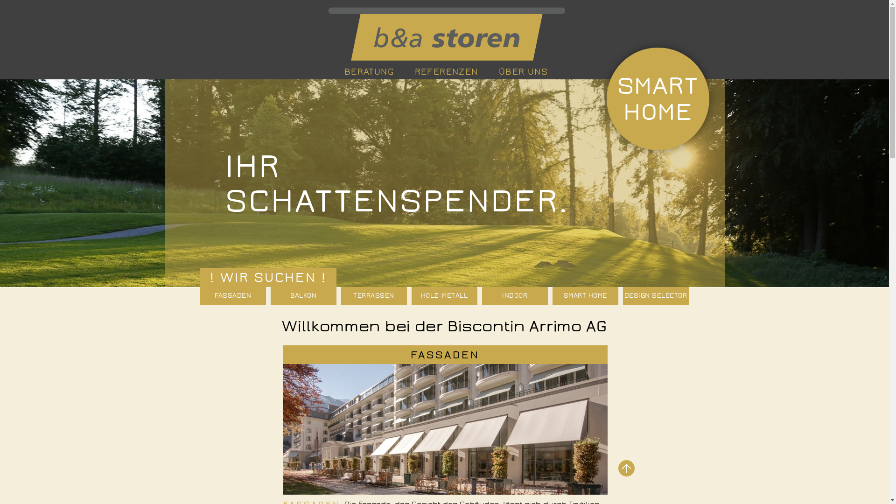 Image resolution: width=896 pixels, height=504 pixels. What do you see at coordinates (268, 277) in the screenshot?
I see `! WIR SUCHEN !` at bounding box center [268, 277].